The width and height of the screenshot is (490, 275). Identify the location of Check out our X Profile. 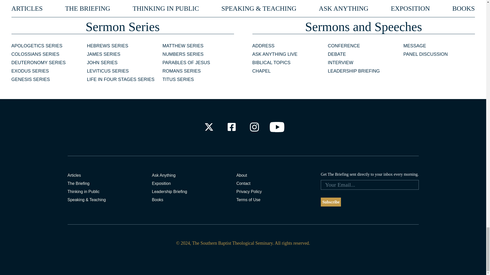
(209, 127).